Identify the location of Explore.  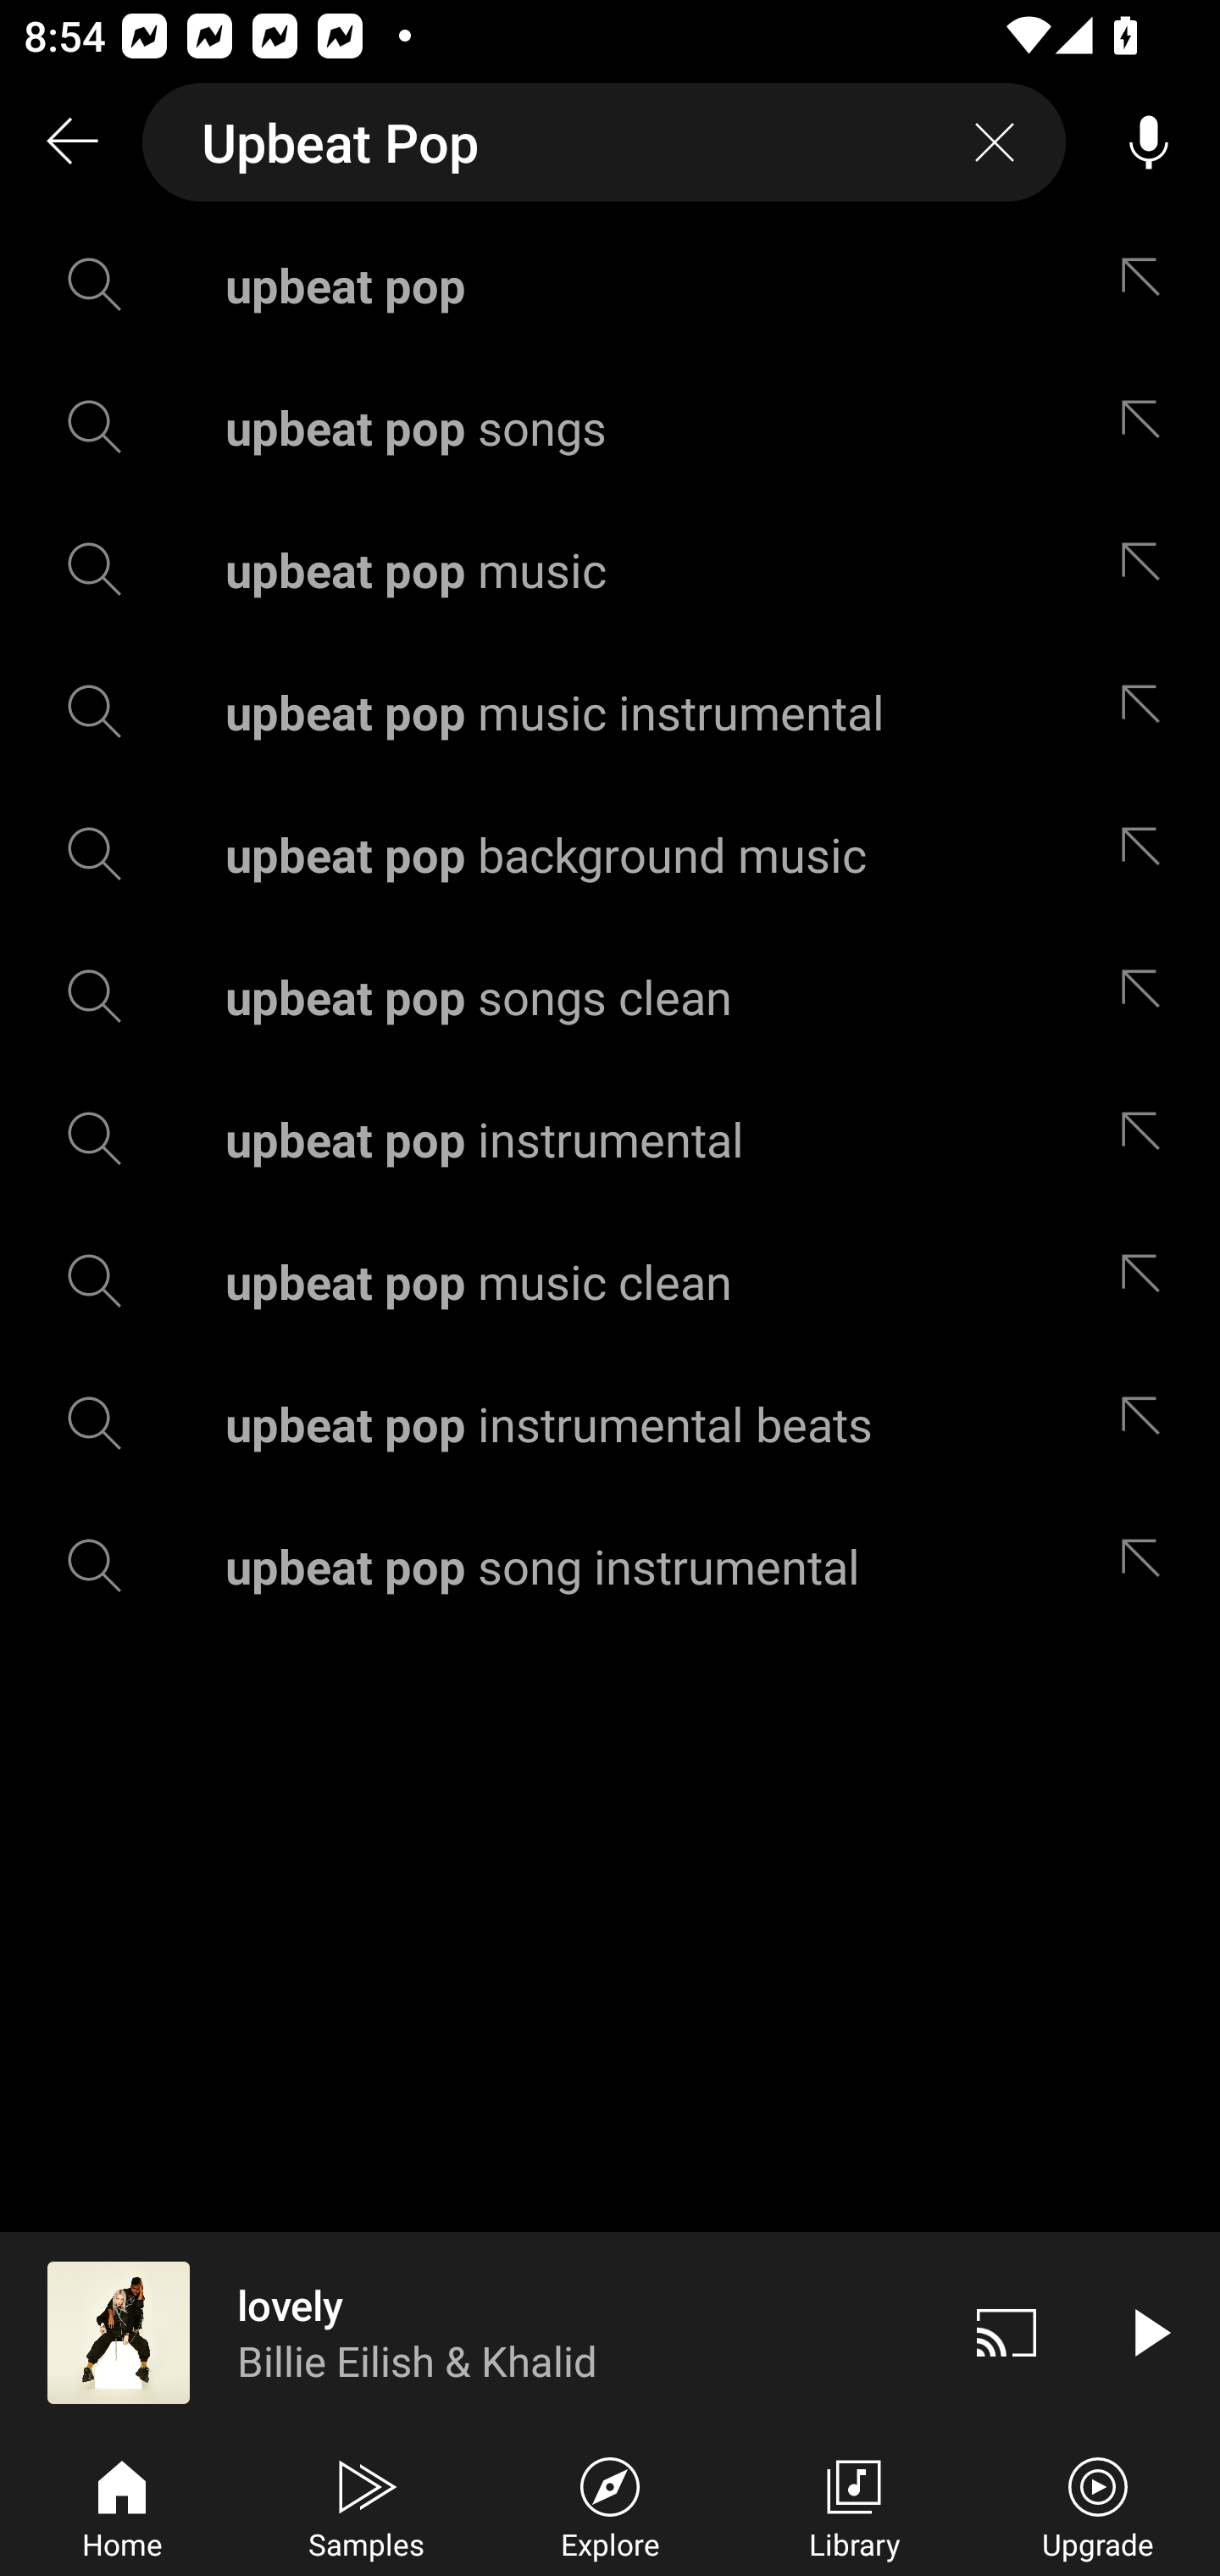
(610, 2505).